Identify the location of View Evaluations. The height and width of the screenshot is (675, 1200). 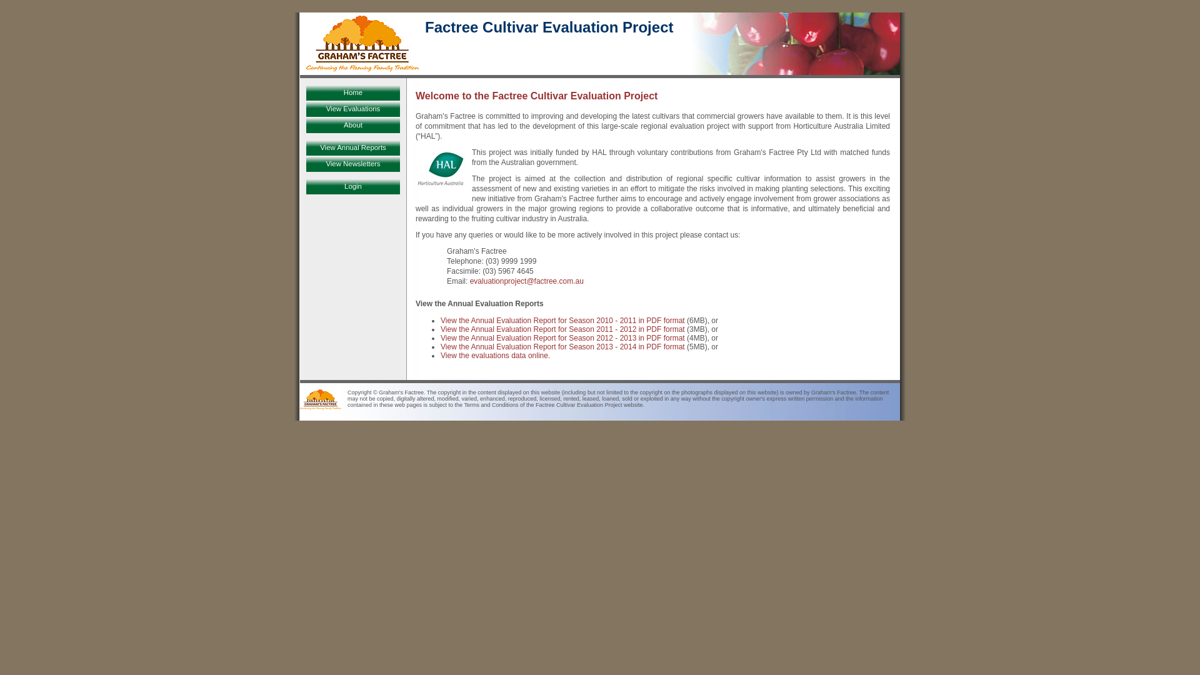
(352, 109).